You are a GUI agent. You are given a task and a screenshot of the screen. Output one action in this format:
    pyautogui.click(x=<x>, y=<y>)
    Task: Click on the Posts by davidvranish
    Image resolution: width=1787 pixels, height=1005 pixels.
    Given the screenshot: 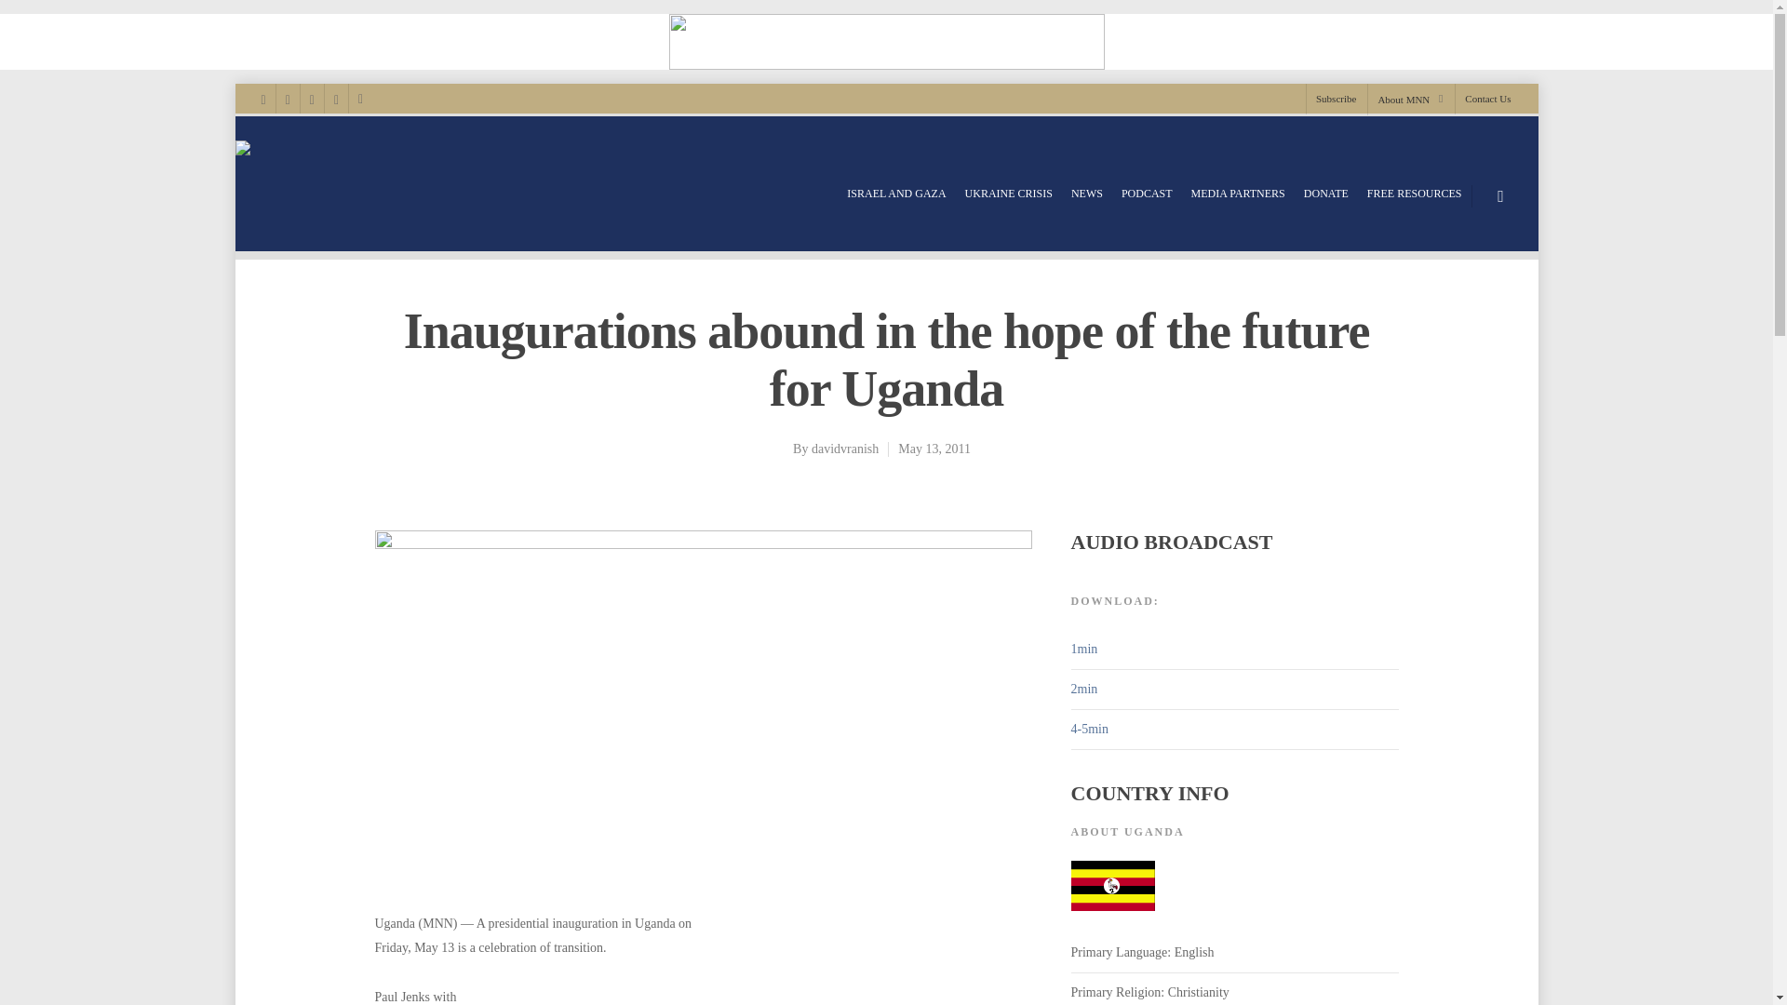 What is the action you would take?
    pyautogui.click(x=845, y=449)
    